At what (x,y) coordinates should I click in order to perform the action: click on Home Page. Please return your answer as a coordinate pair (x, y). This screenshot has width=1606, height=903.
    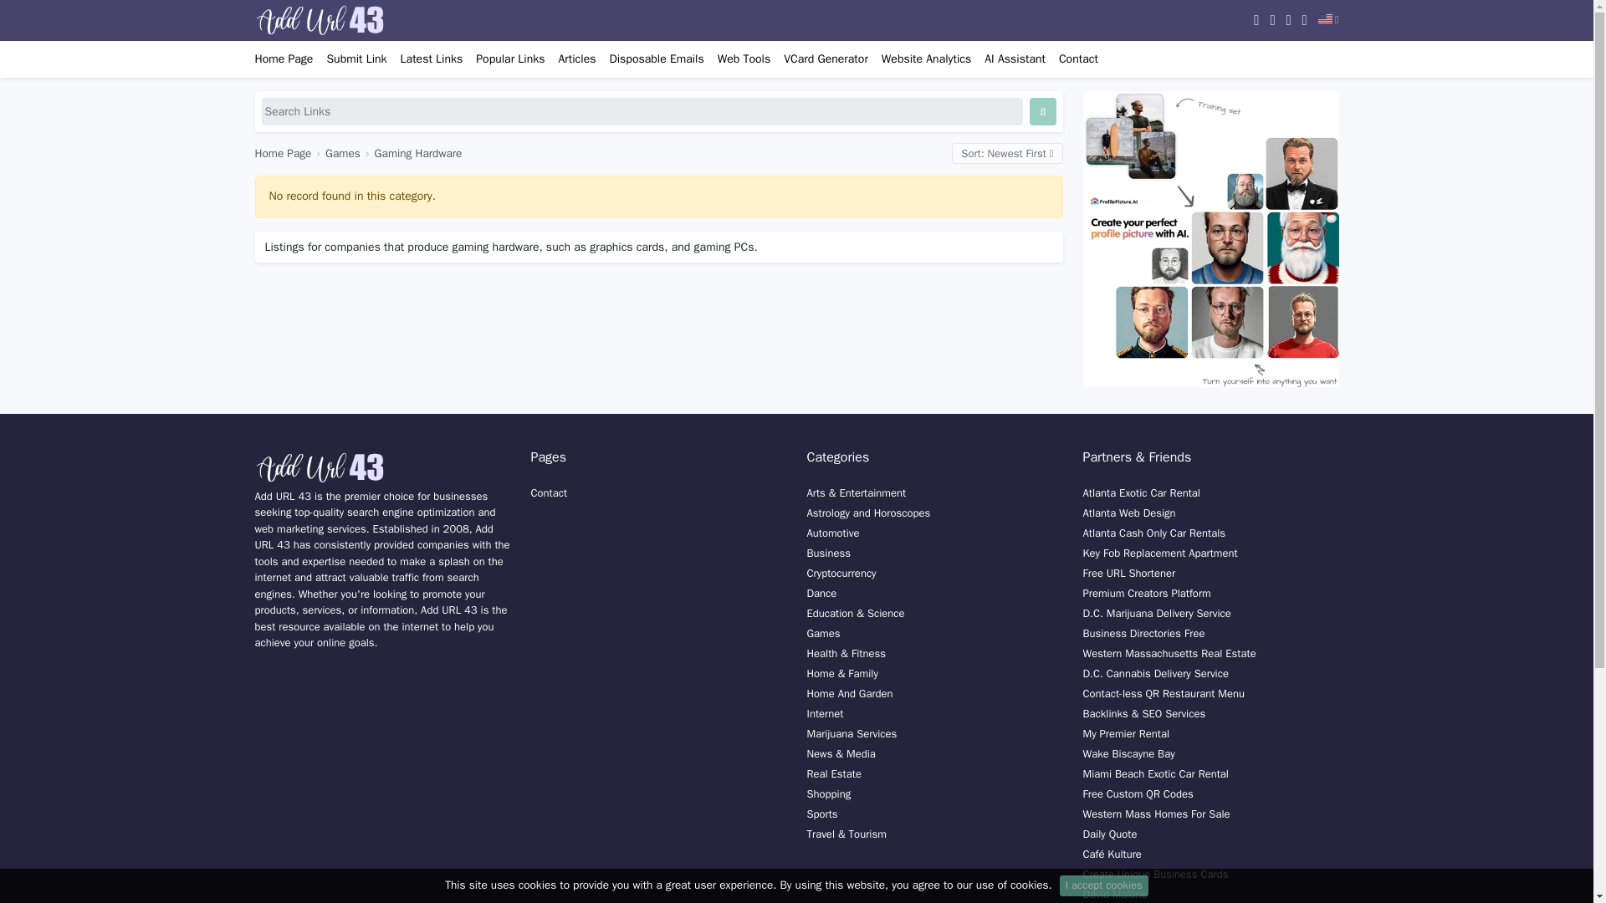
    Looking at the image, I should click on (283, 153).